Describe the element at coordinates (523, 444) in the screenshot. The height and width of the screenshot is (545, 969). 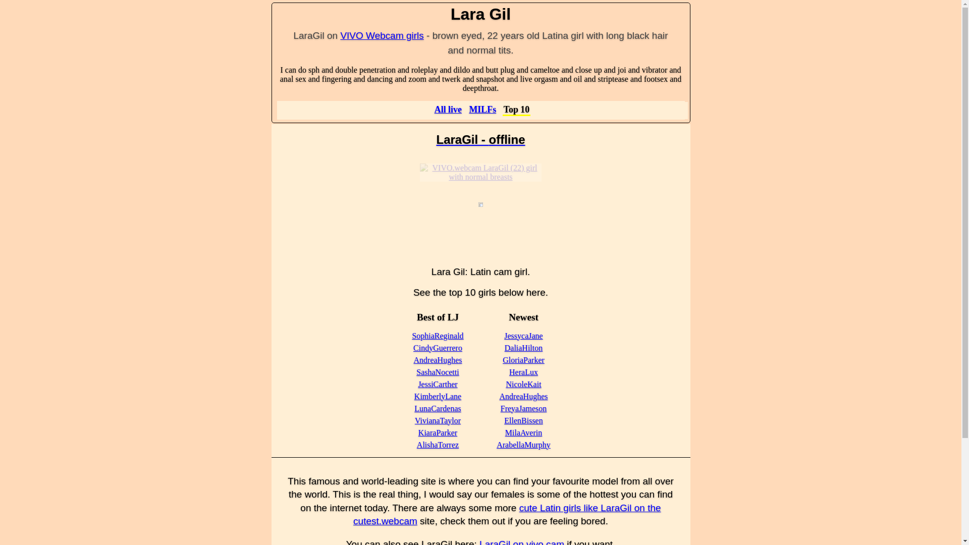
I see `ArabellaMurphy` at that location.